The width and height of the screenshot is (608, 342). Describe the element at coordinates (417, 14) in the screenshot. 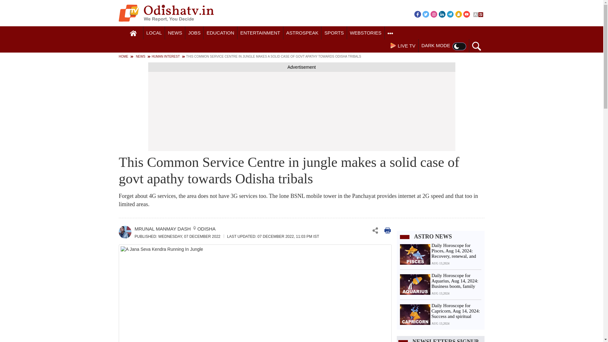

I see `Facebook` at that location.